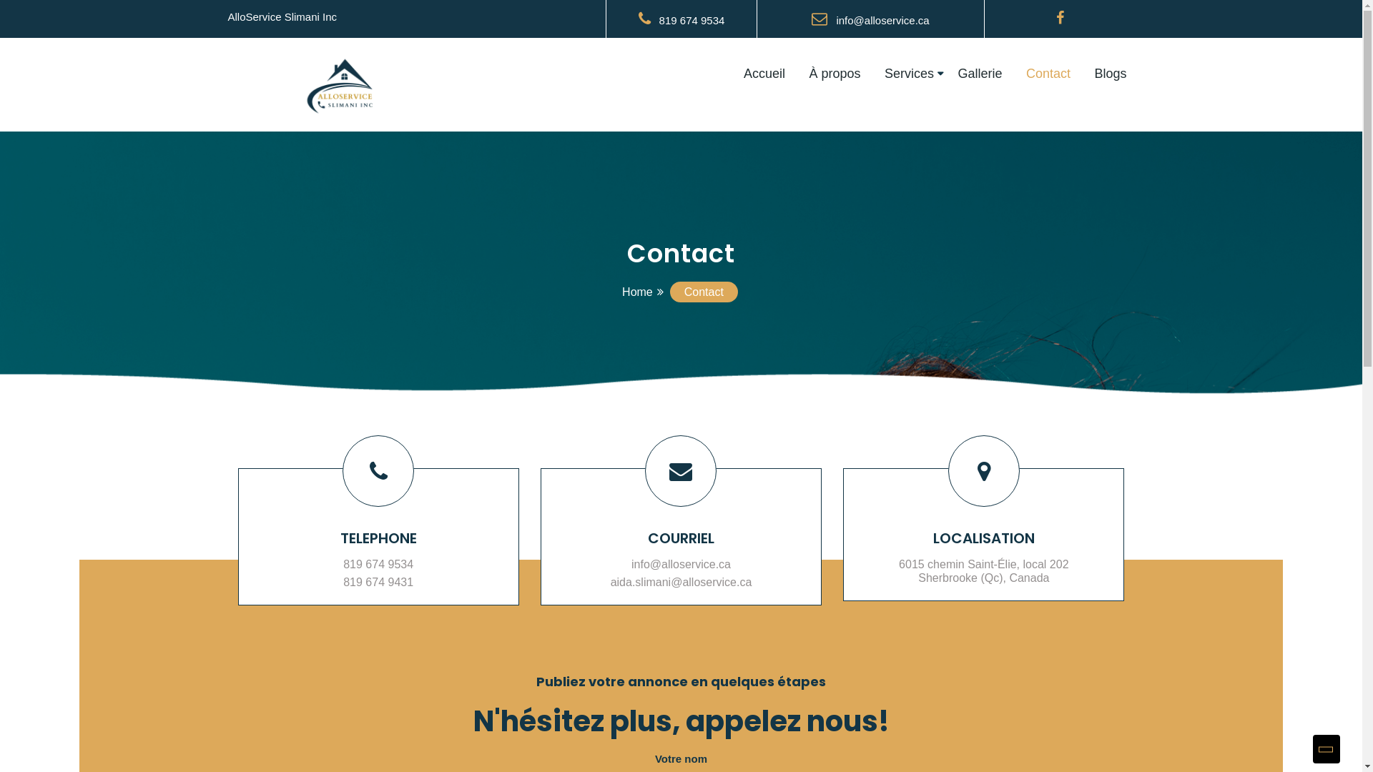 The image size is (1373, 772). Describe the element at coordinates (379, 565) in the screenshot. I see `819 674 9534` at that location.